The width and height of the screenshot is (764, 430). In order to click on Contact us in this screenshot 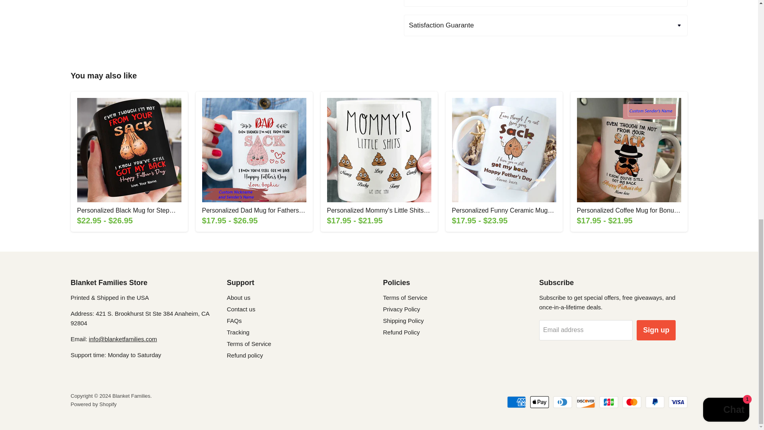, I will do `click(123, 339)`.